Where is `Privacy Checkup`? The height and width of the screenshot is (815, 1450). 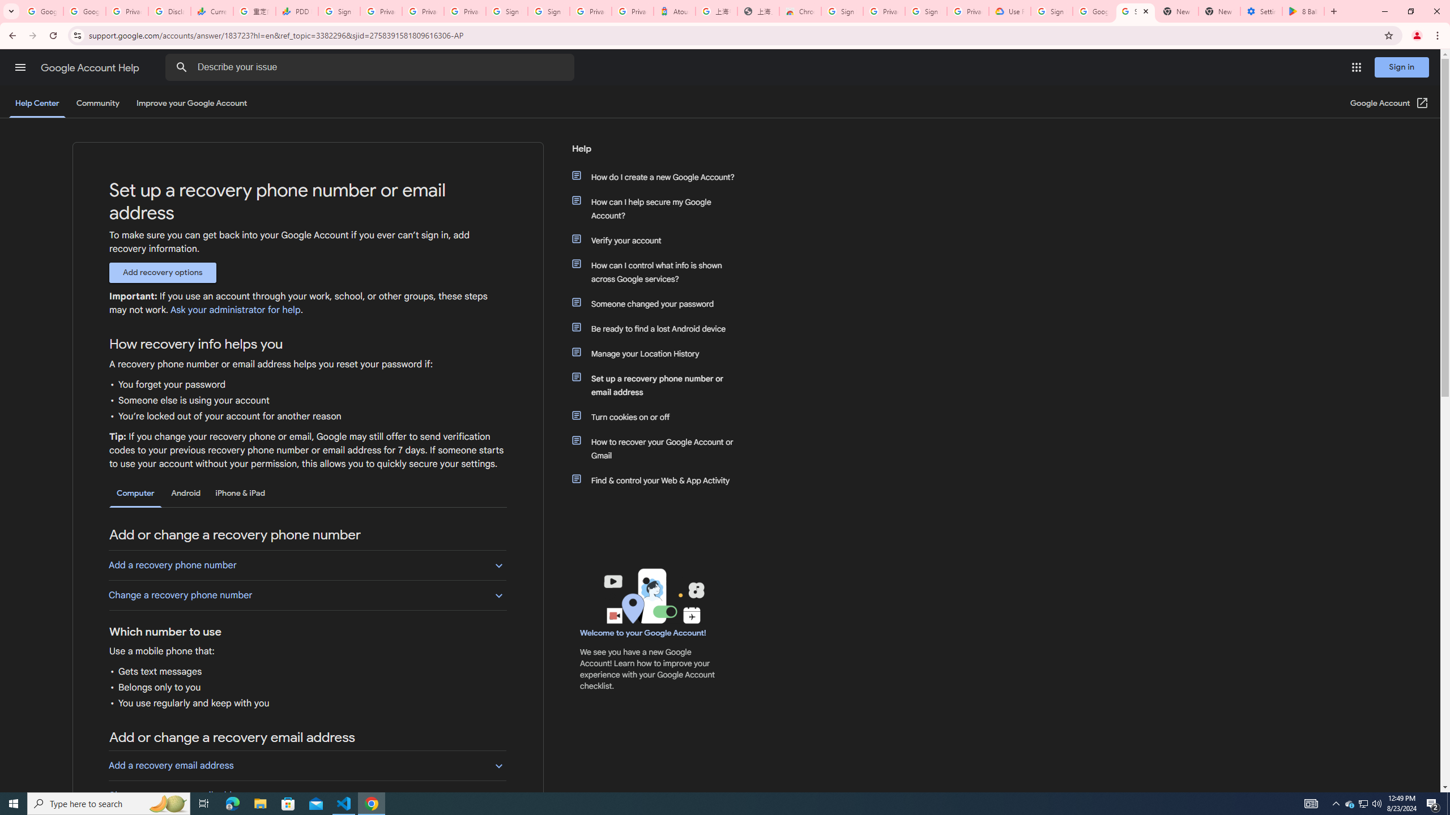 Privacy Checkup is located at coordinates (465, 11).